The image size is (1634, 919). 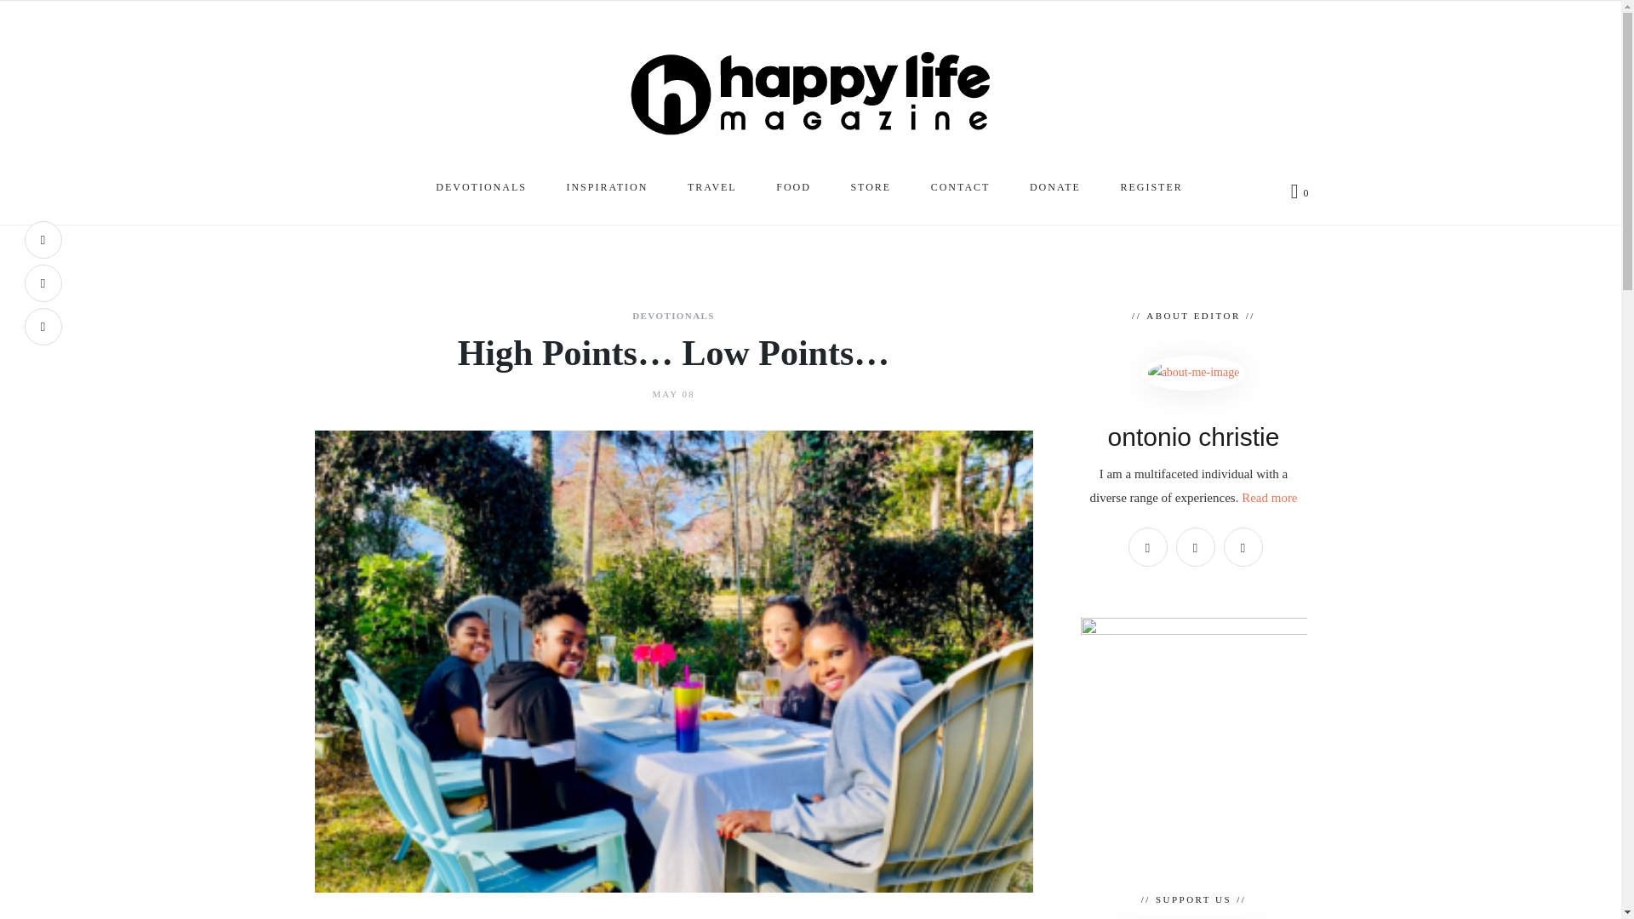 I want to click on DEVOTIONALS, so click(x=673, y=317).